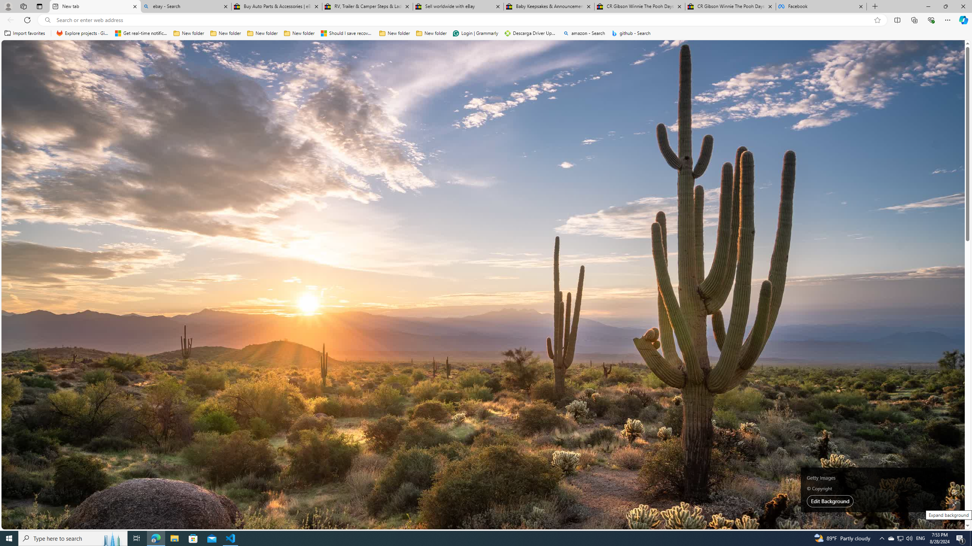 The height and width of the screenshot is (546, 972). What do you see at coordinates (303, 219) in the screenshot?
I see `AutomationID: tab-21` at bounding box center [303, 219].